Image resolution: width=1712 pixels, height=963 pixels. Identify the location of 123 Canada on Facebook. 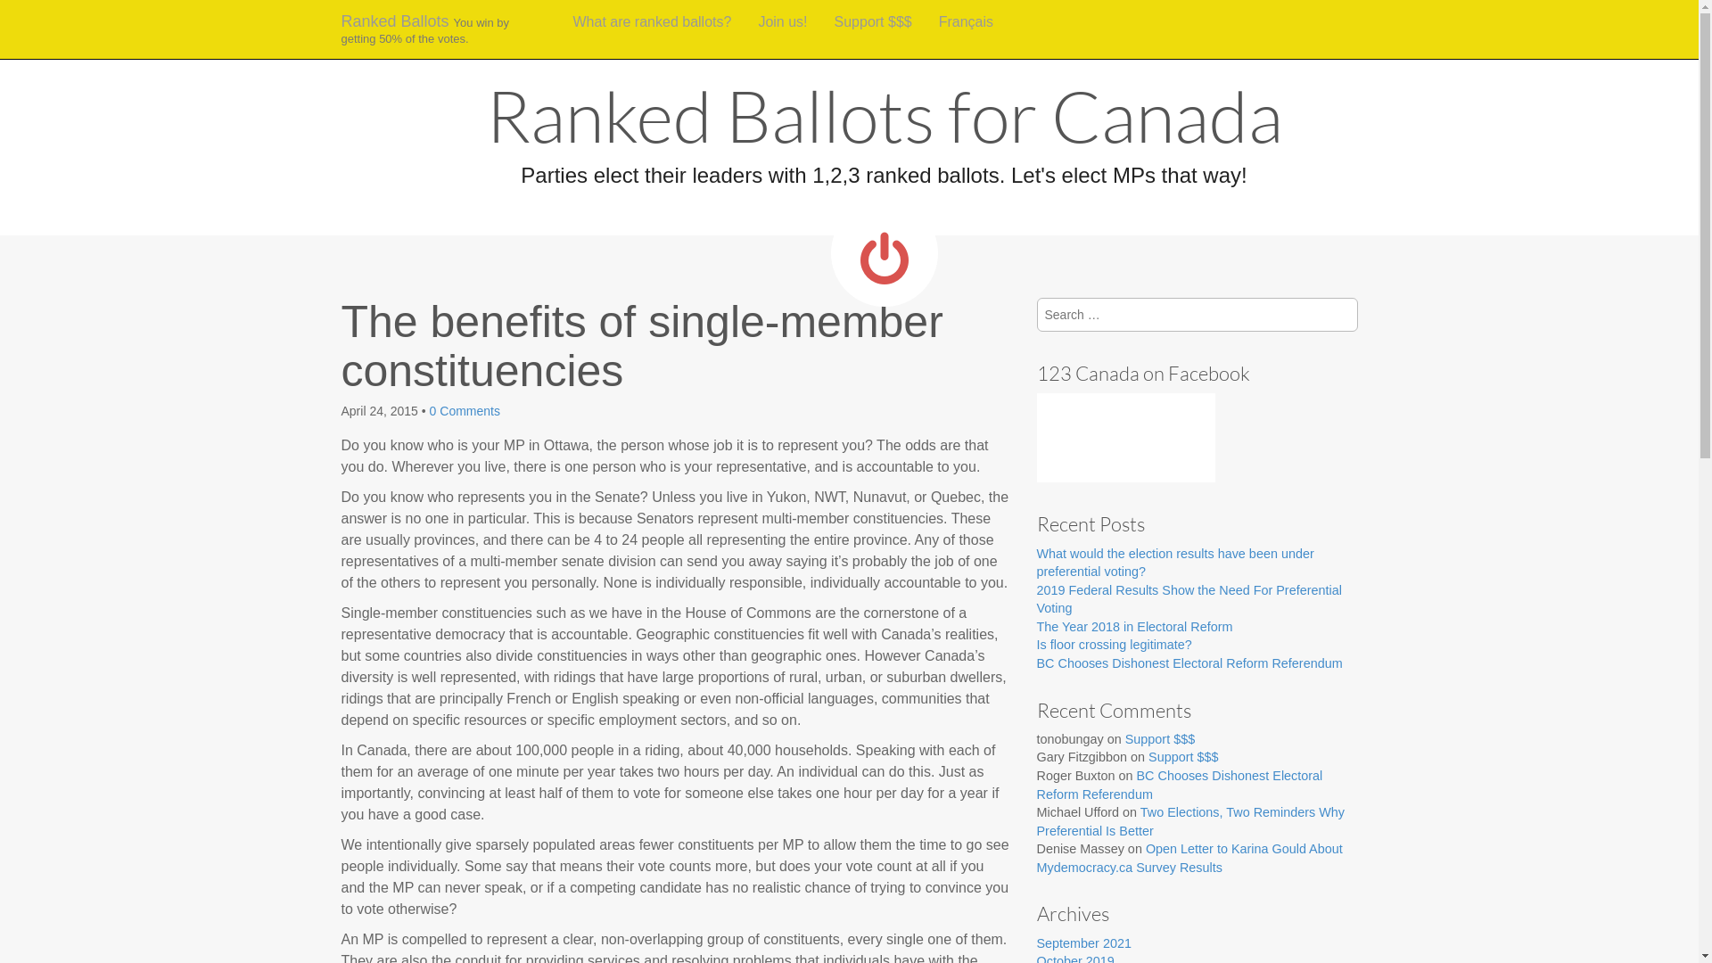
(1143, 373).